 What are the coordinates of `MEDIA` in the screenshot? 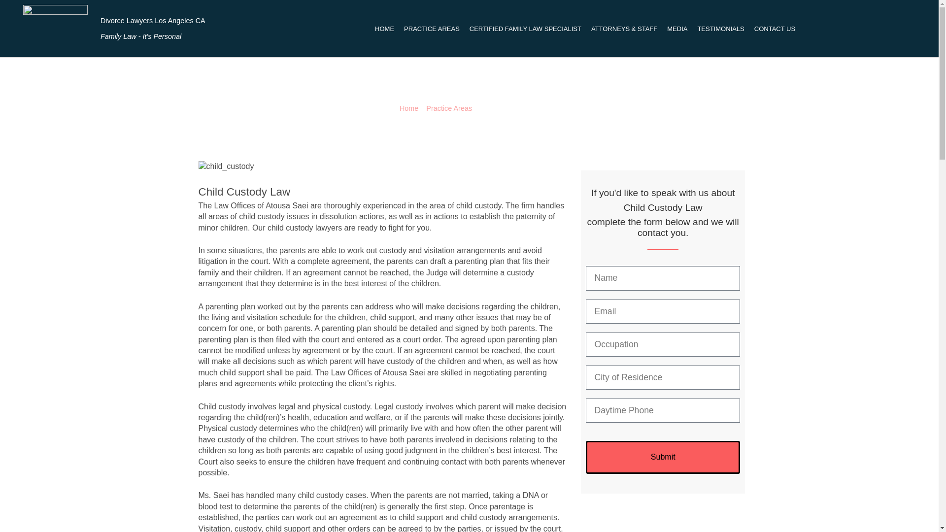 It's located at (677, 29).